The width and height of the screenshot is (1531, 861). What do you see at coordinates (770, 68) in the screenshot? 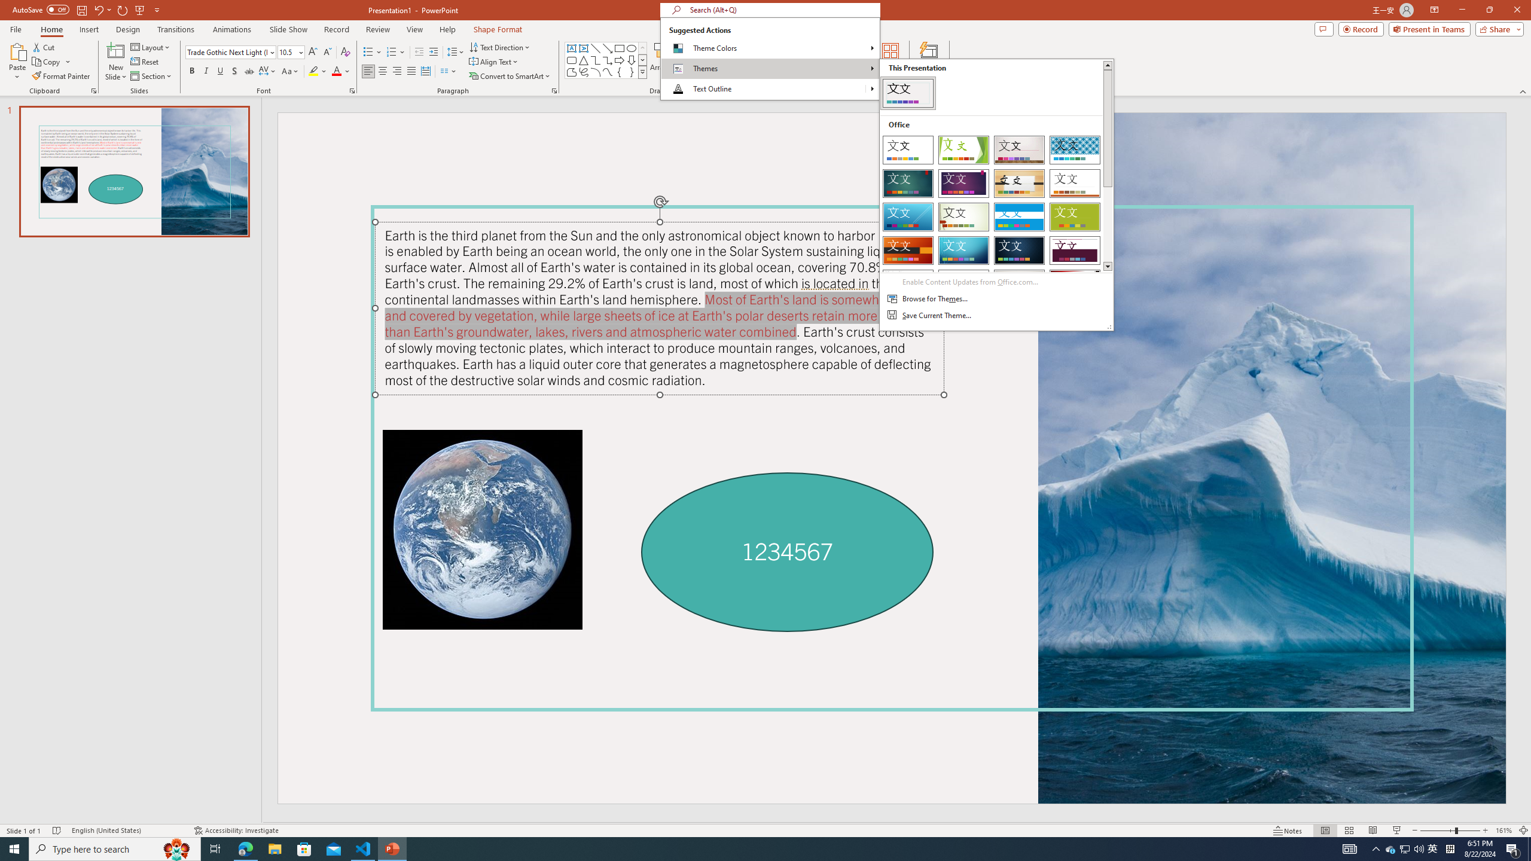
I see `Themes` at bounding box center [770, 68].